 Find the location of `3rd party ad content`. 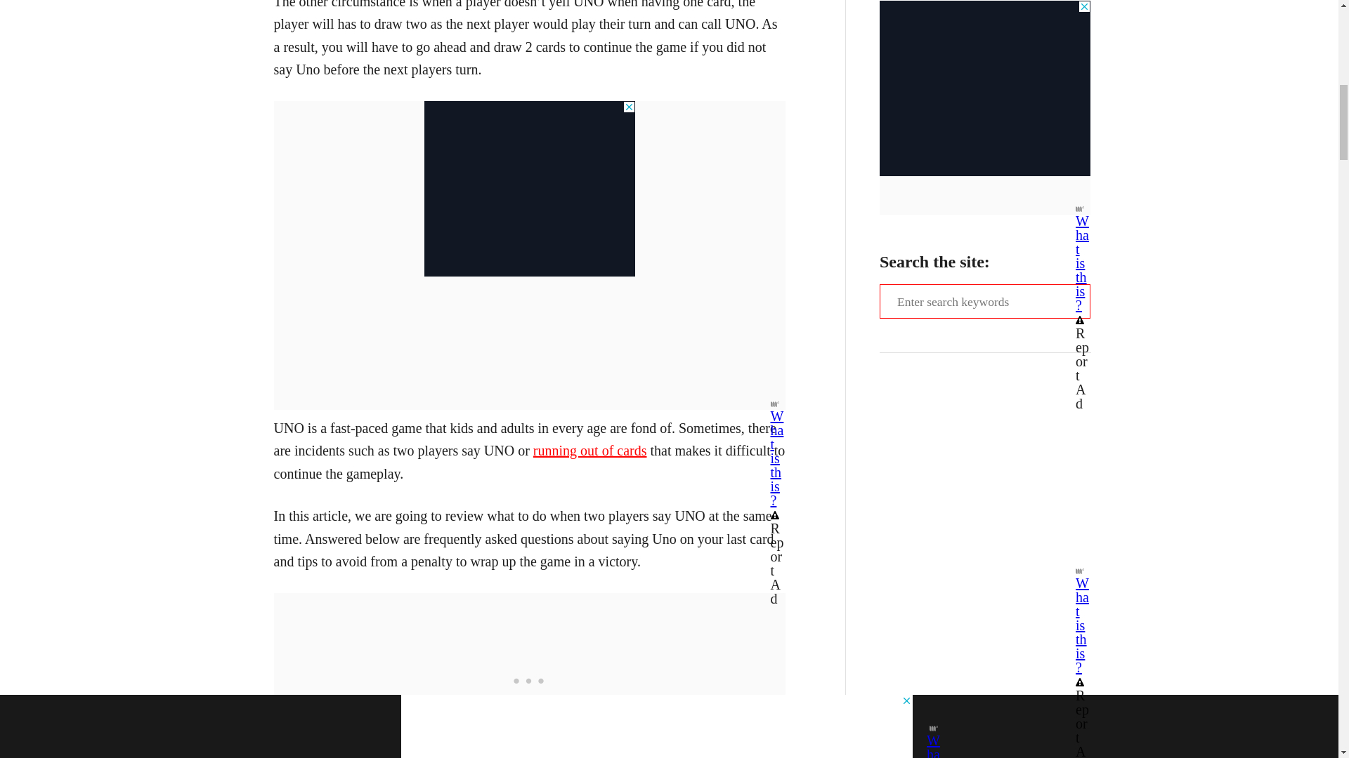

3rd party ad content is located at coordinates (530, 675).